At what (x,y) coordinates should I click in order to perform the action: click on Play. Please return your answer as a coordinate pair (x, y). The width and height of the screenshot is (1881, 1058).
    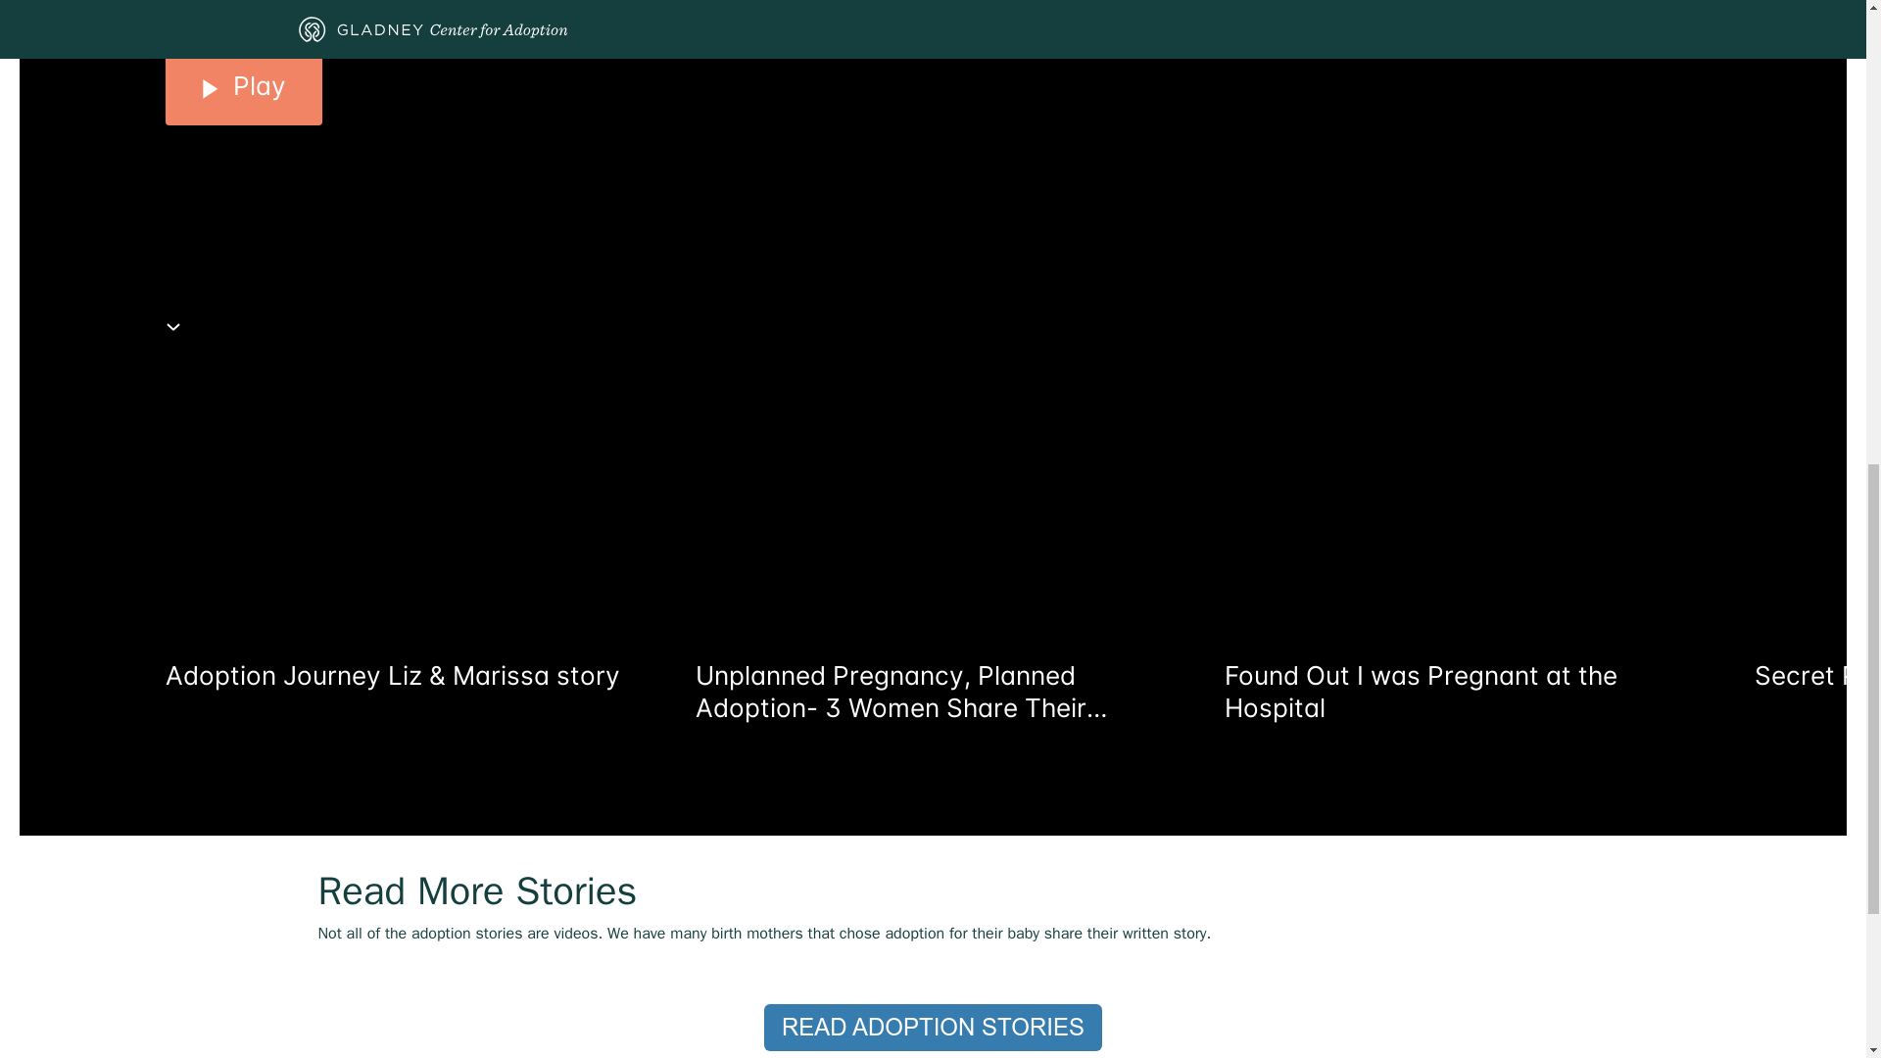
    Looking at the image, I should click on (243, 86).